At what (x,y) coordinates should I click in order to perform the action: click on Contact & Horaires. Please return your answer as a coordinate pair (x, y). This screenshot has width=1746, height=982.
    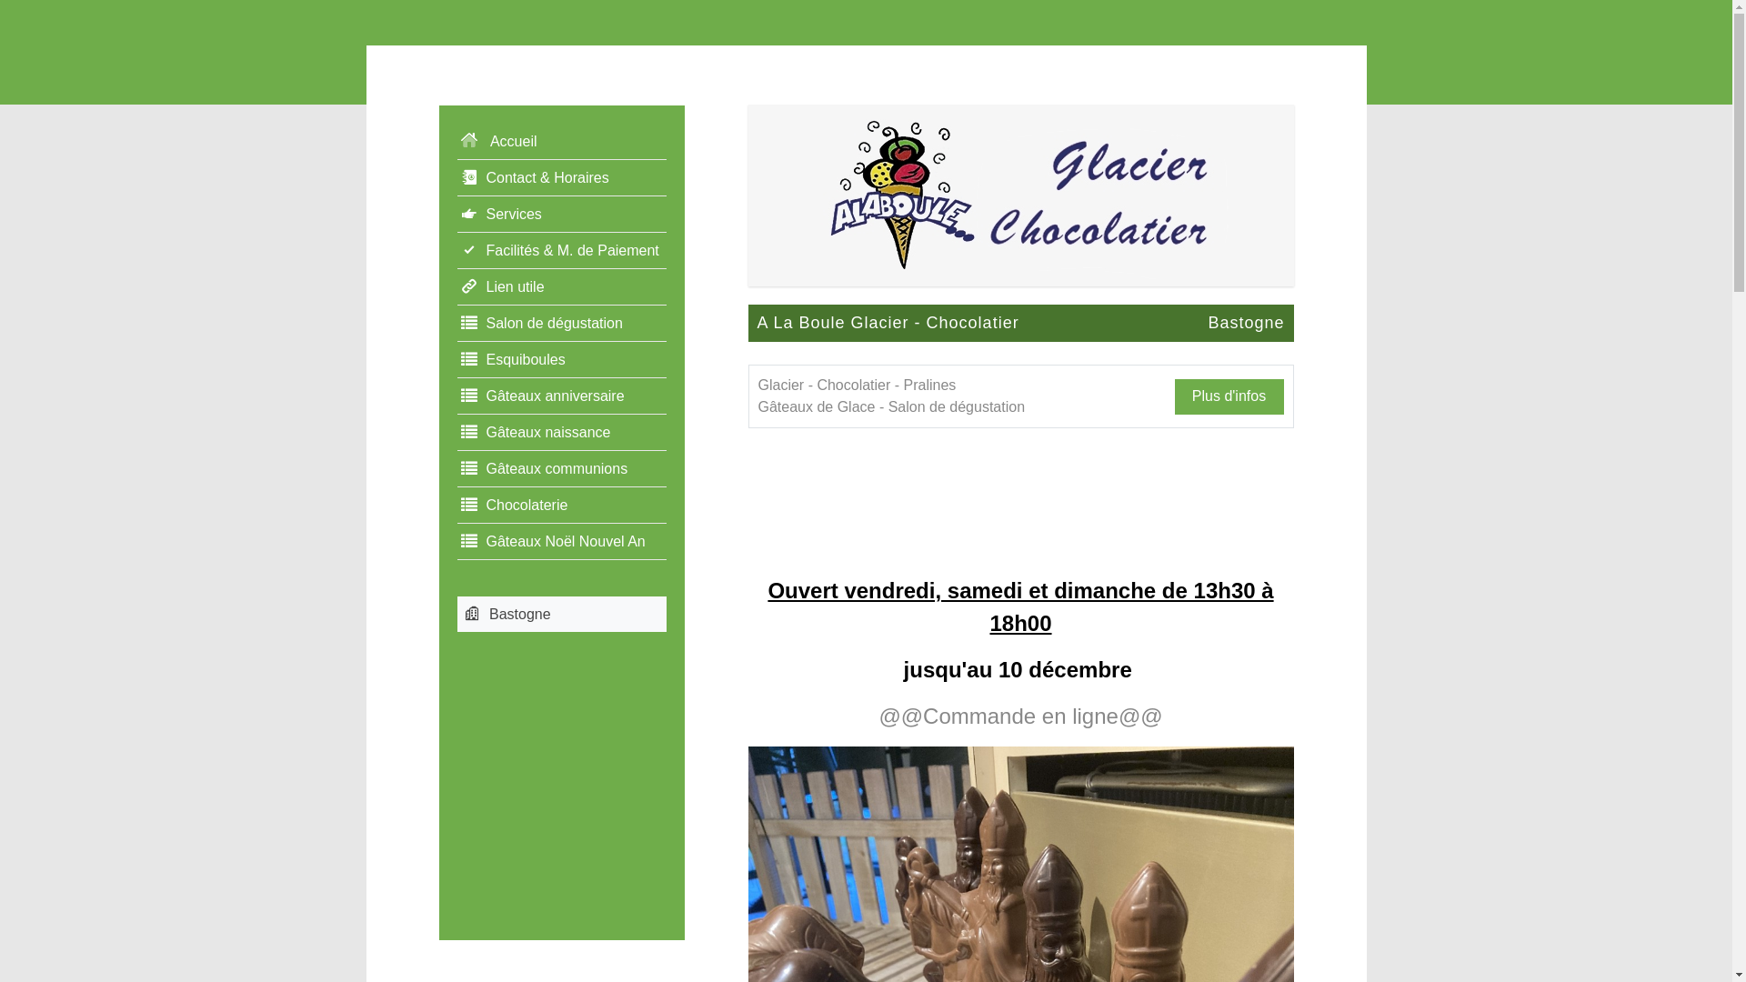
    Looking at the image, I should click on (561, 178).